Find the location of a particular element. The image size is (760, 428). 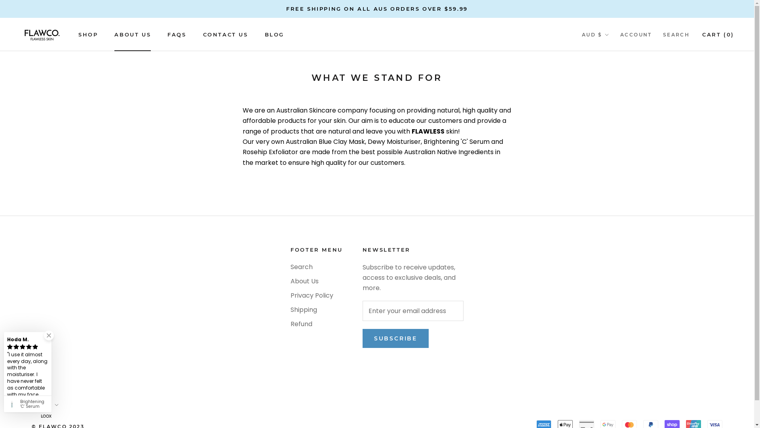

CZK is located at coordinates (611, 336).